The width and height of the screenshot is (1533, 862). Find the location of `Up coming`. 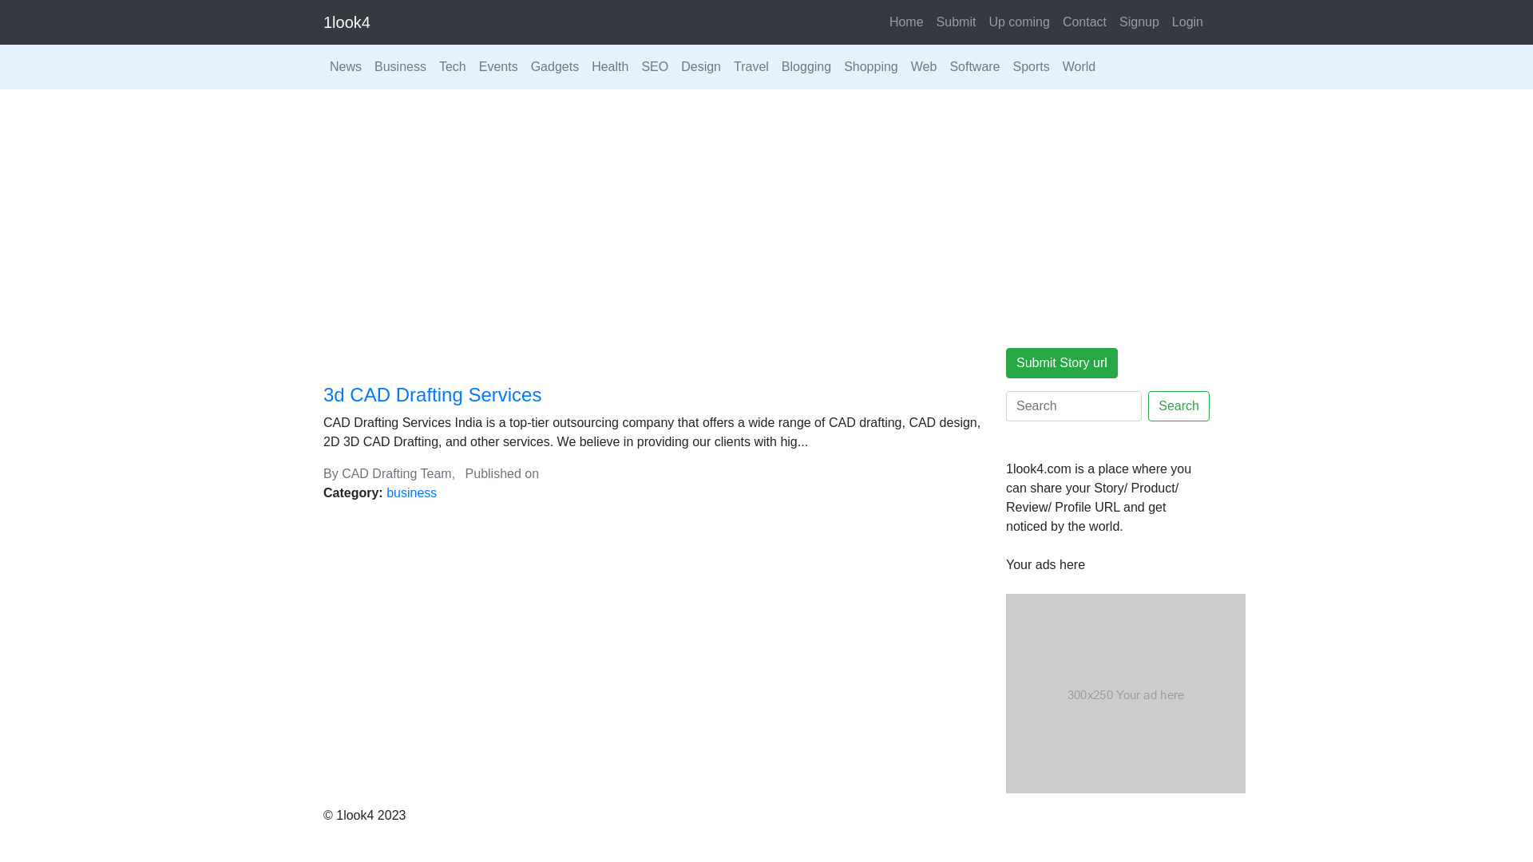

Up coming is located at coordinates (1019, 22).